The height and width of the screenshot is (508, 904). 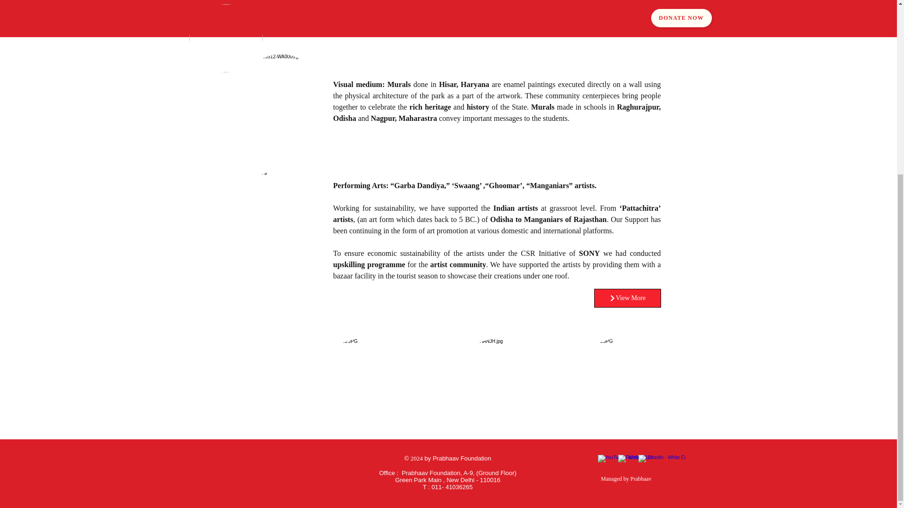 I want to click on GettyImages-124893619.jpg, so click(x=280, y=216).